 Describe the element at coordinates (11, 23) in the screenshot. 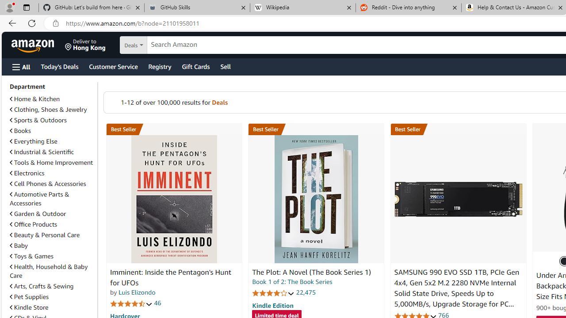

I see `Back` at that location.